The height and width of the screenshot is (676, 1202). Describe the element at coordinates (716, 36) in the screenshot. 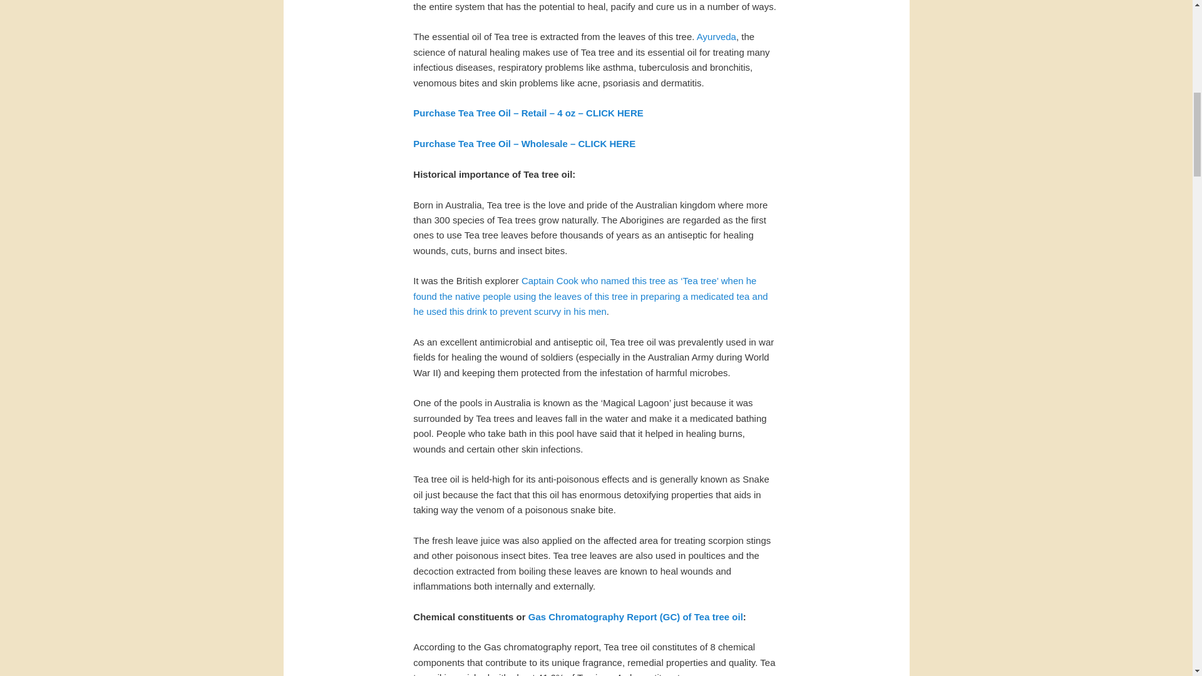

I see `Ayurveda` at that location.